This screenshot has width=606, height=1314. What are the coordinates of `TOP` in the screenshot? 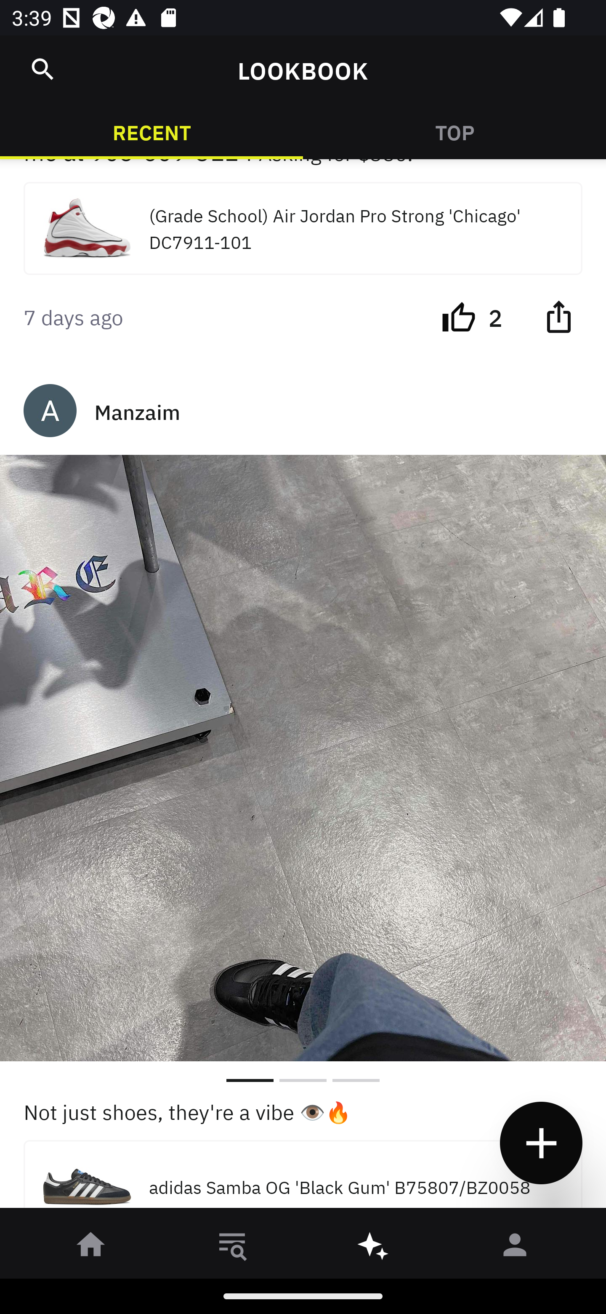 It's located at (454, 131).